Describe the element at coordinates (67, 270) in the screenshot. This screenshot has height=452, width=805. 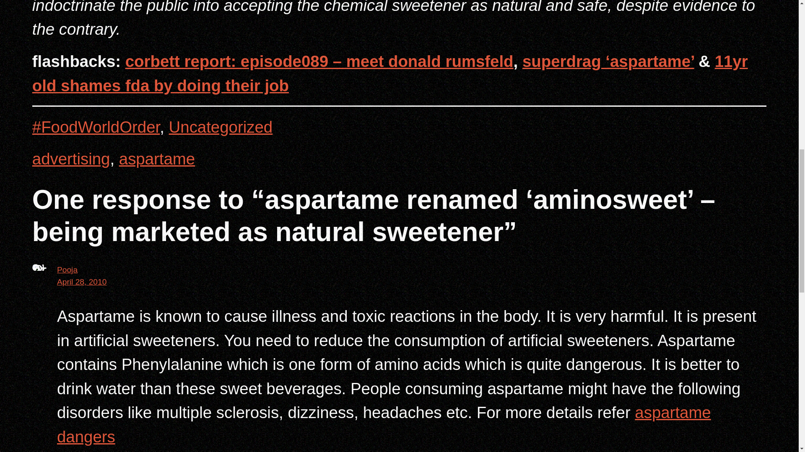
I see `Pooja` at that location.